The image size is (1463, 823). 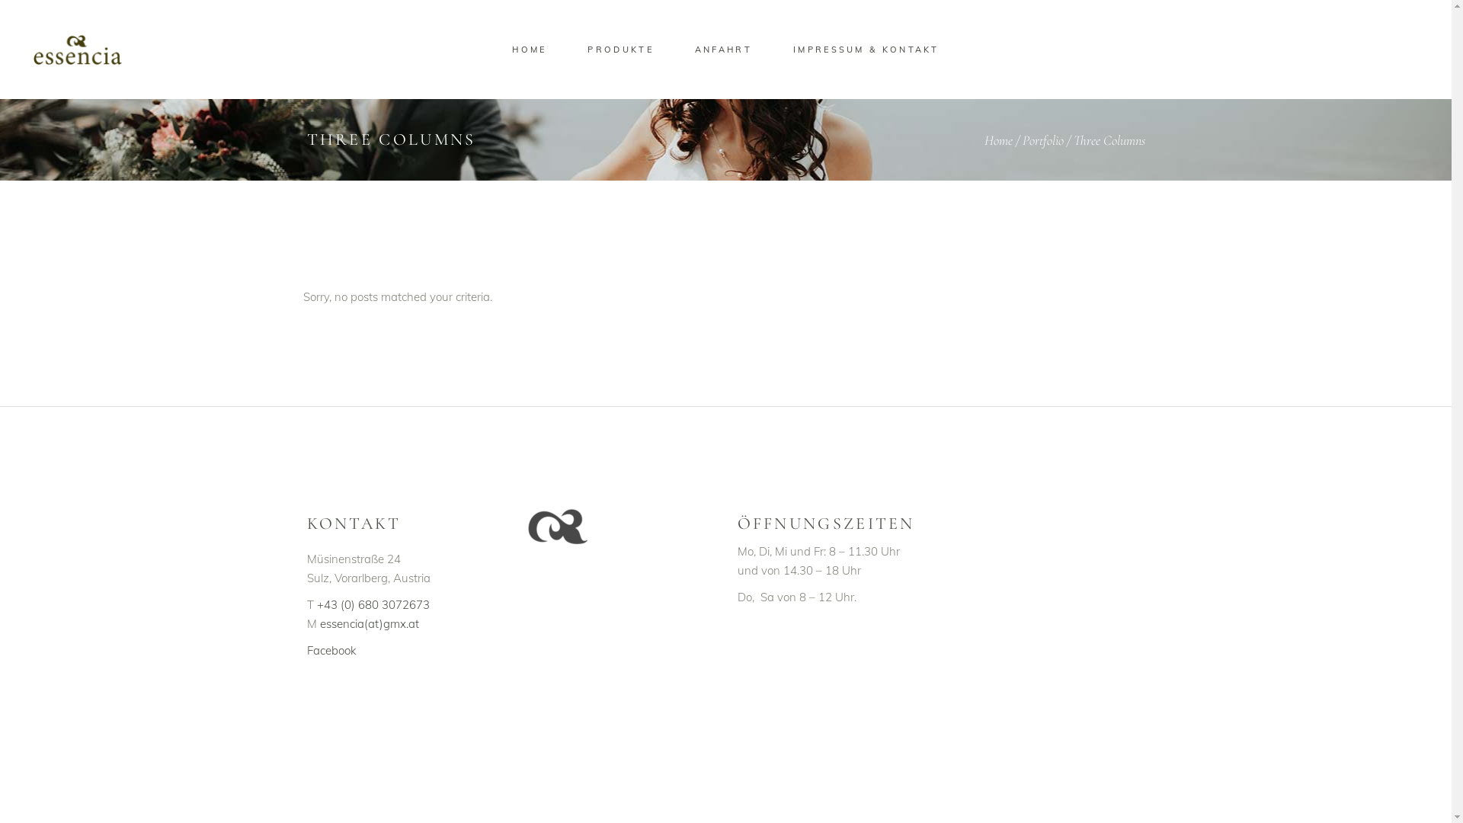 What do you see at coordinates (866, 50) in the screenshot?
I see `IMPRESSUM & KONTAKT` at bounding box center [866, 50].